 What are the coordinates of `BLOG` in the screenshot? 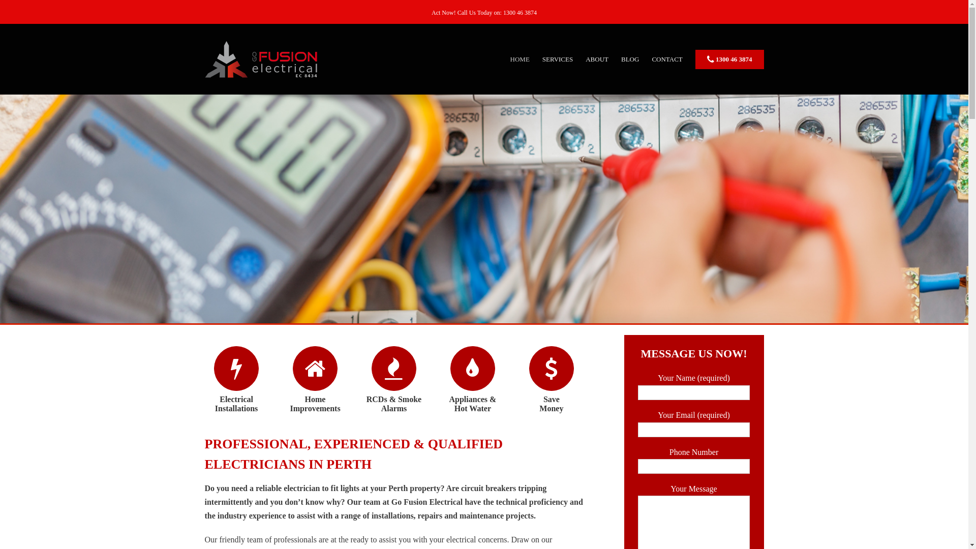 It's located at (630, 59).